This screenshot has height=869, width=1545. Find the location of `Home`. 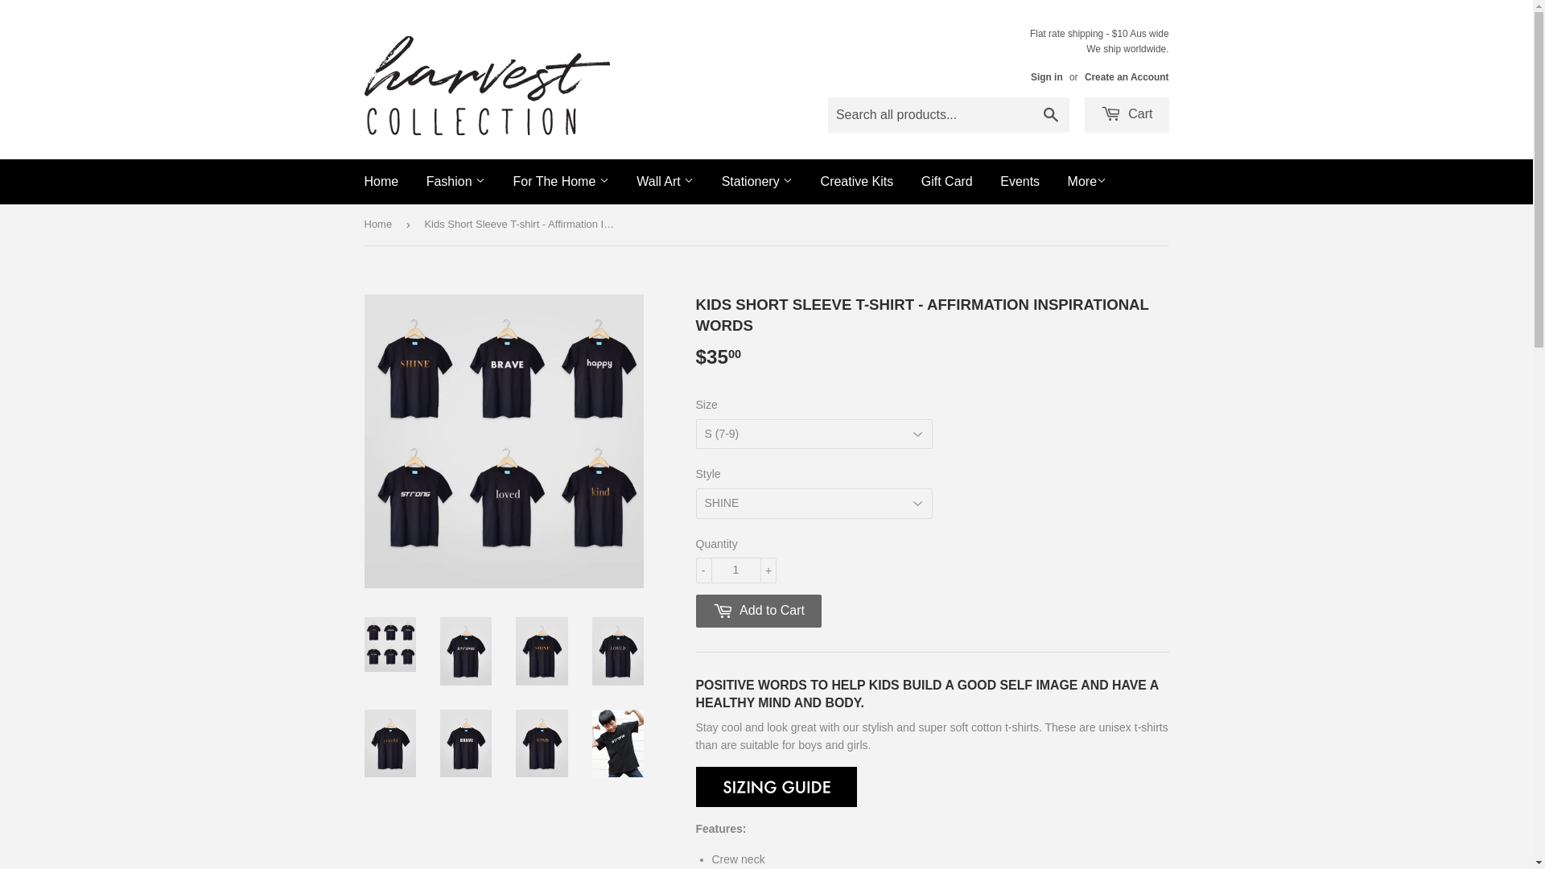

Home is located at coordinates (380, 225).